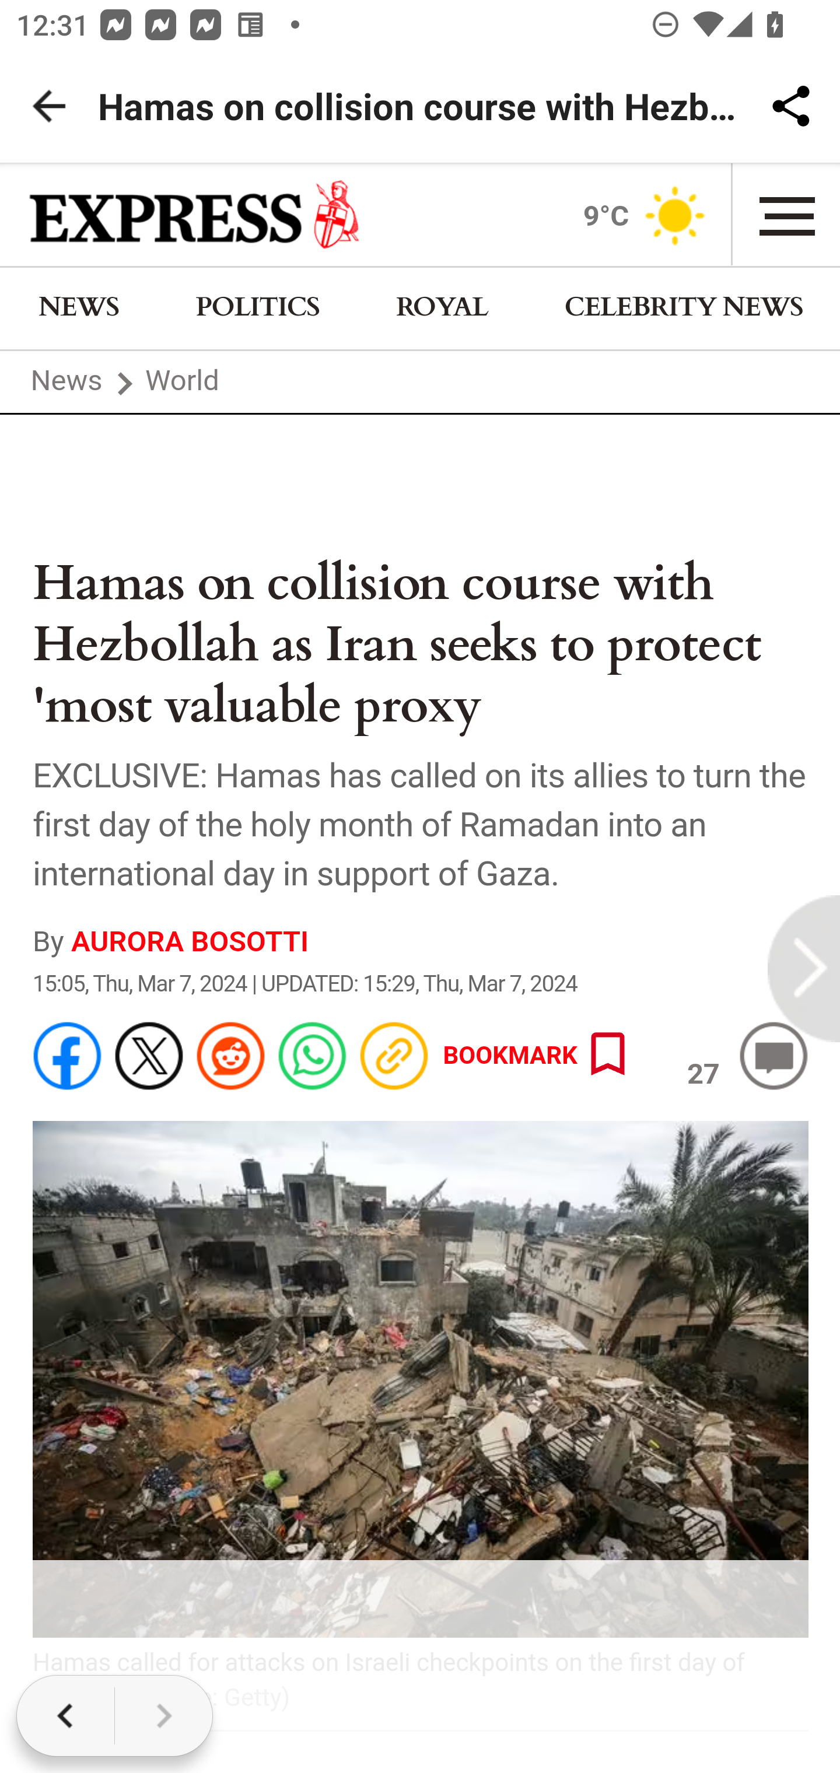 The image size is (840, 1773). I want to click on Copy link, so click(394, 1057).